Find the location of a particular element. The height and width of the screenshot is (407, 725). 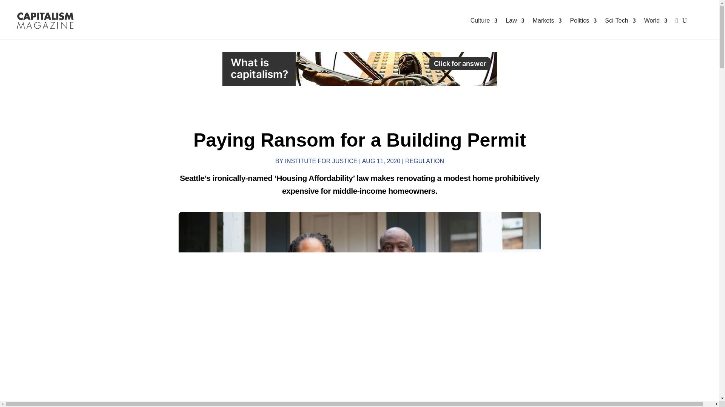

Markets is located at coordinates (548, 21).